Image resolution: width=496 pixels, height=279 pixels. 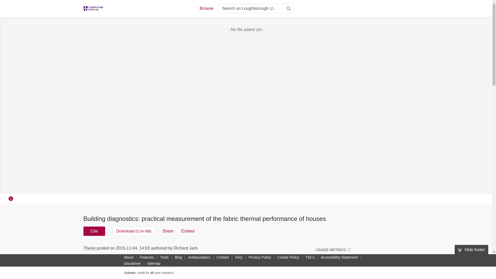 What do you see at coordinates (129, 257) in the screenshot?
I see `About` at bounding box center [129, 257].